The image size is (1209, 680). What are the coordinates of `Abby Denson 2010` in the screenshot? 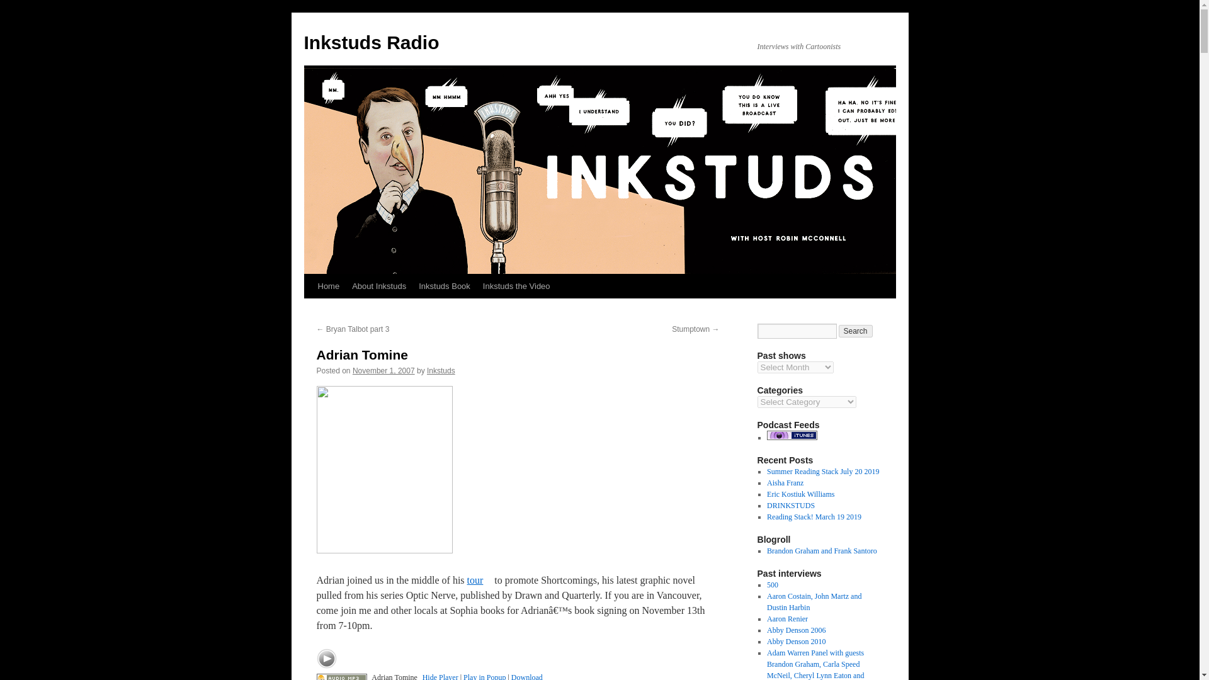 It's located at (796, 641).